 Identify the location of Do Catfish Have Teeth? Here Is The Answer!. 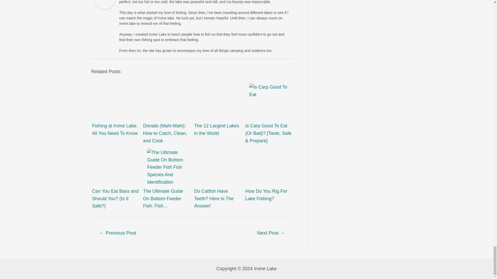
(217, 168).